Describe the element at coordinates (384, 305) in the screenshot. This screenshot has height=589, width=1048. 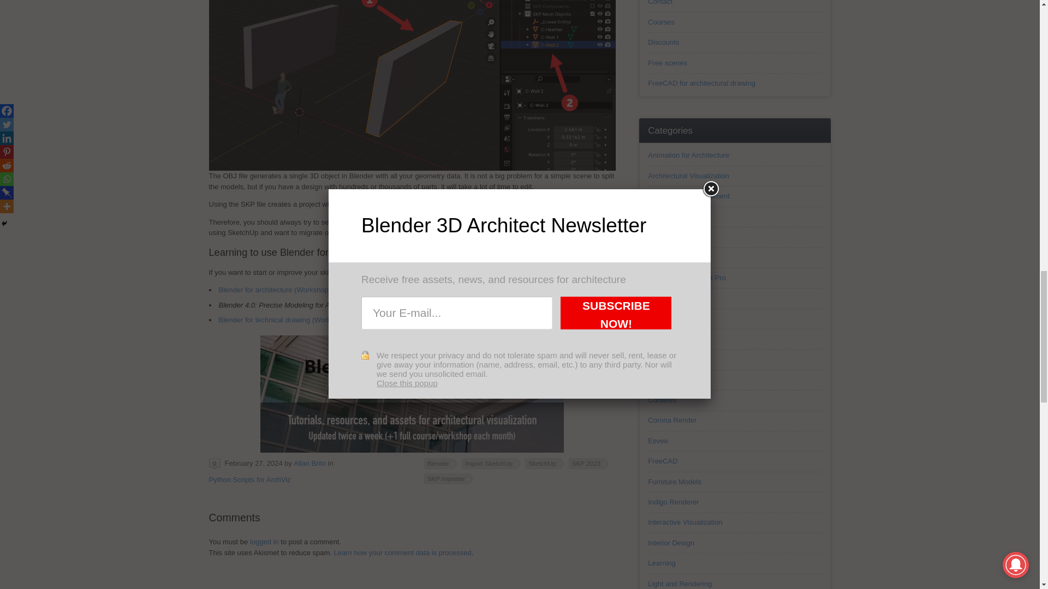
I see `Paperback` at that location.